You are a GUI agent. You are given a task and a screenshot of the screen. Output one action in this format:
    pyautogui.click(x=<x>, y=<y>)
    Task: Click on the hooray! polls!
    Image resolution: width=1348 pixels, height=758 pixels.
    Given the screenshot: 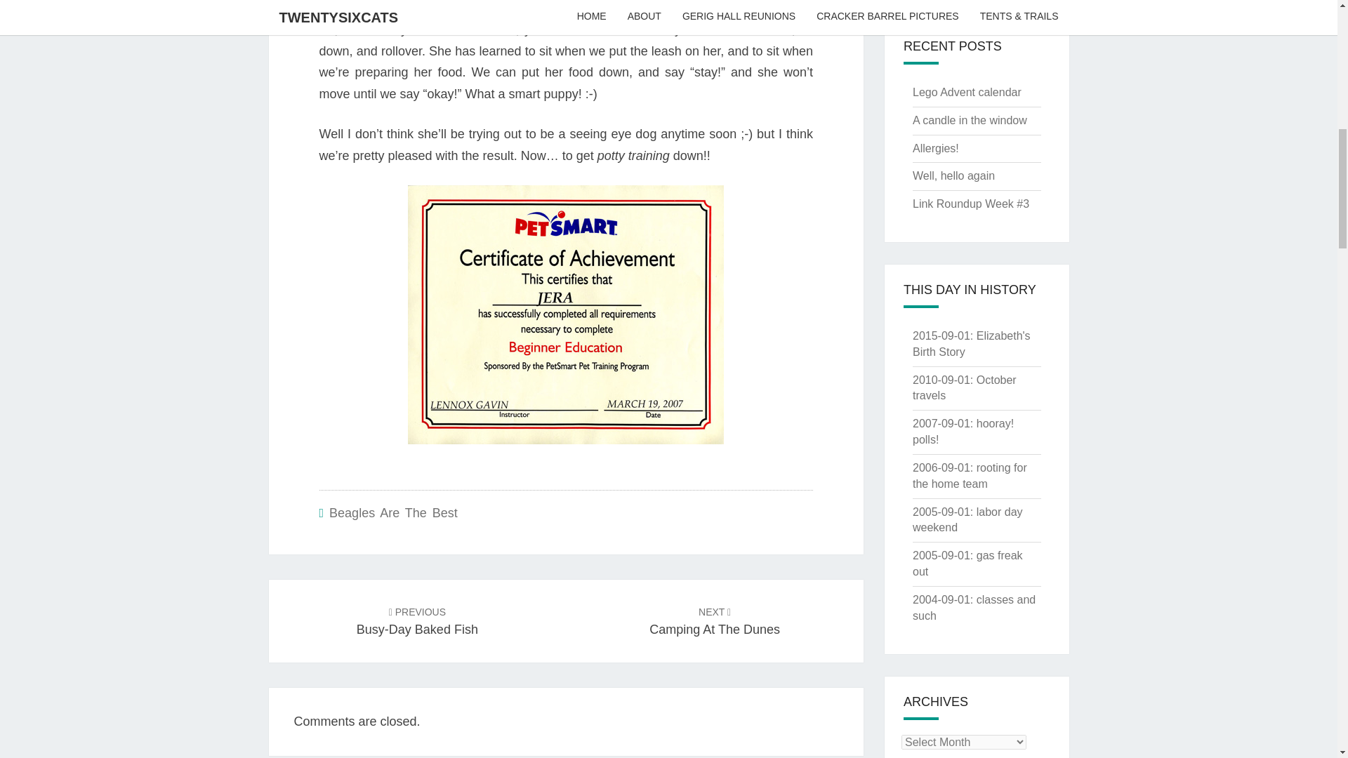 What is the action you would take?
    pyautogui.click(x=935, y=149)
    